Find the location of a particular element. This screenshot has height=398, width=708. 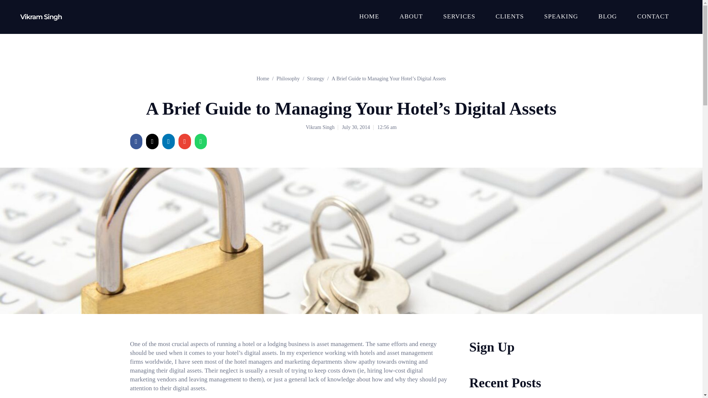

CONTACT is located at coordinates (653, 17).